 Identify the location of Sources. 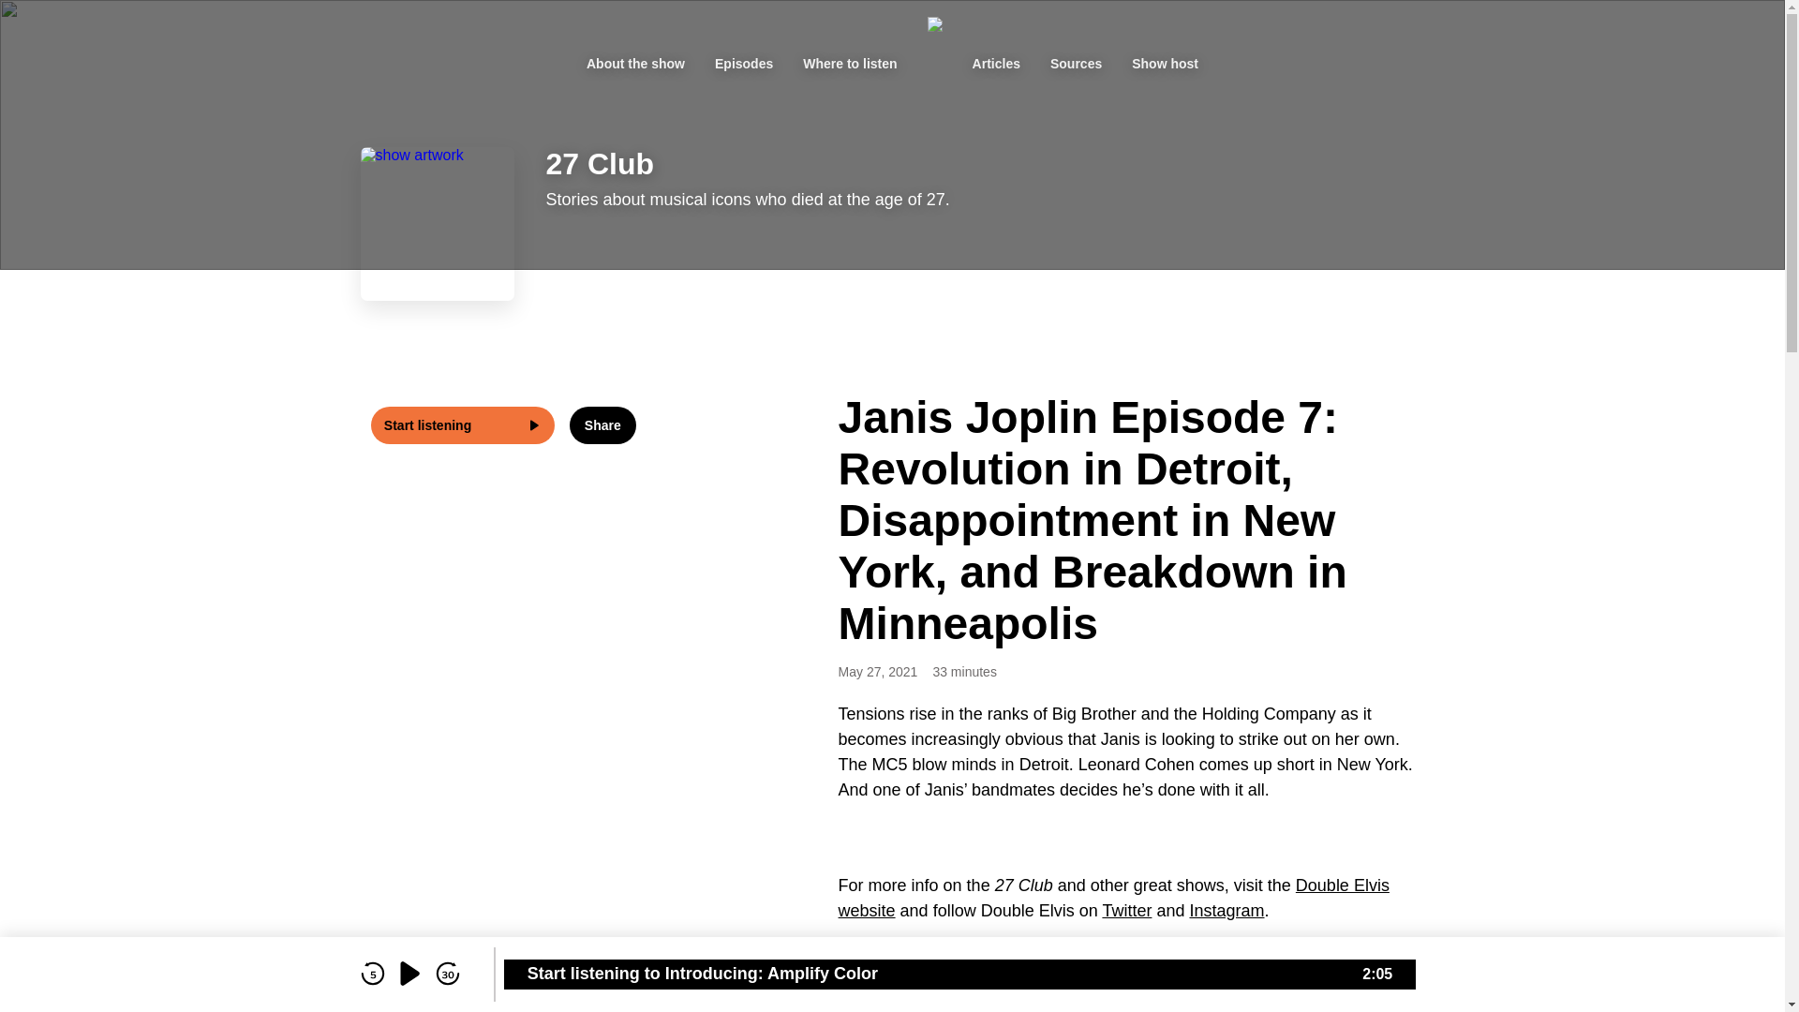
(1076, 64).